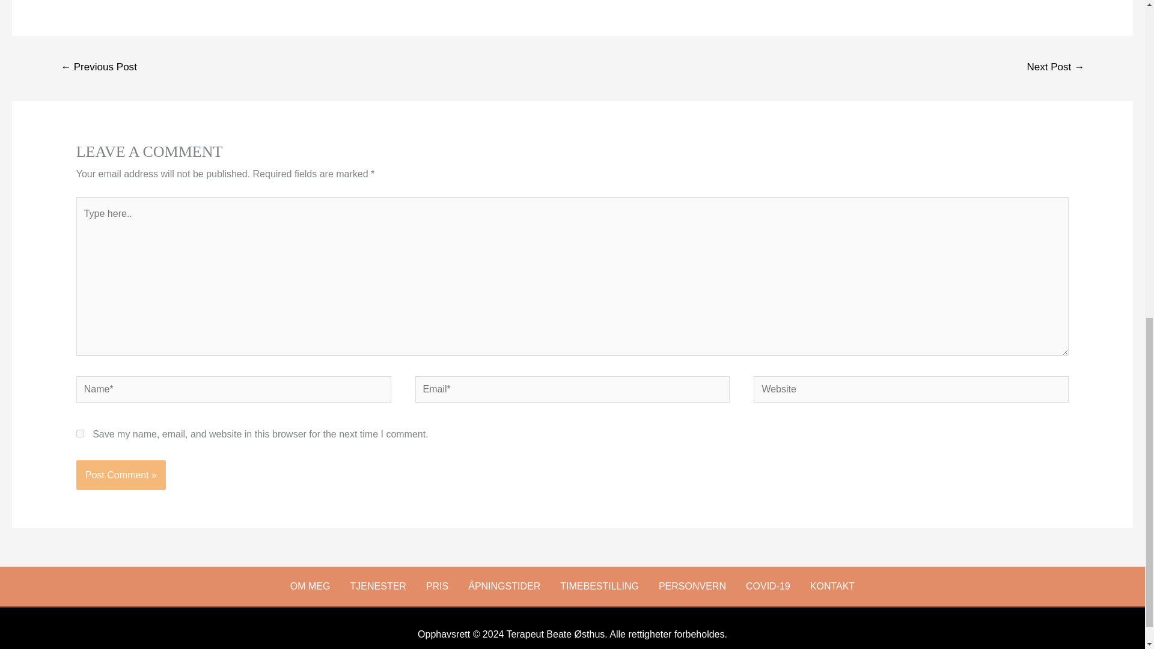 The width and height of the screenshot is (1154, 649). I want to click on yes, so click(80, 433).